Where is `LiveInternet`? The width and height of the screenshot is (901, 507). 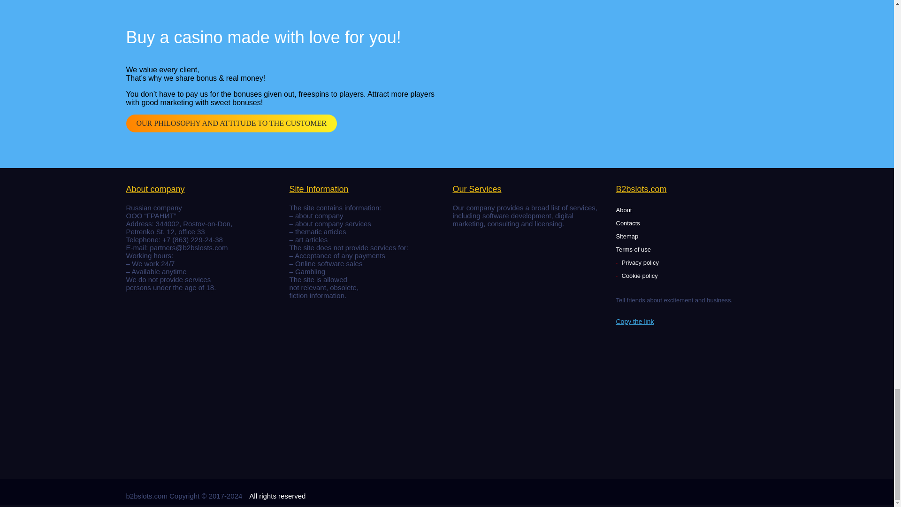
LiveInternet is located at coordinates (473, 235).